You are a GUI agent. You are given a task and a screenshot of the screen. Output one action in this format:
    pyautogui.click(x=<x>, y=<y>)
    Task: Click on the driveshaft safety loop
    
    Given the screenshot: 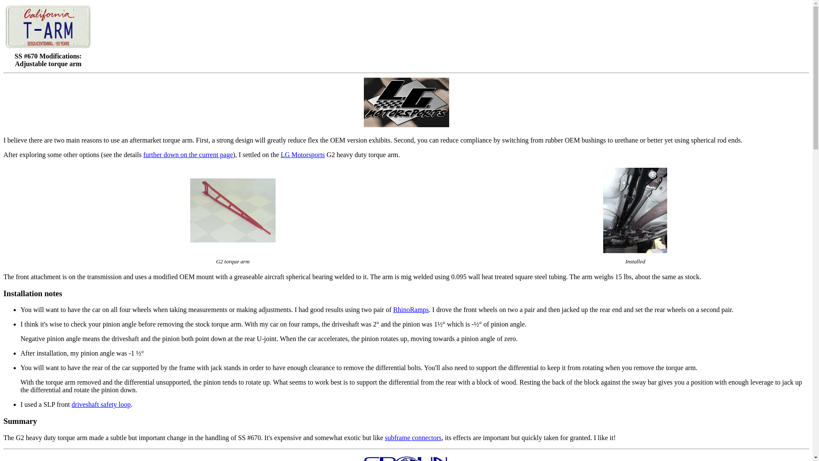 What is the action you would take?
    pyautogui.click(x=102, y=404)
    